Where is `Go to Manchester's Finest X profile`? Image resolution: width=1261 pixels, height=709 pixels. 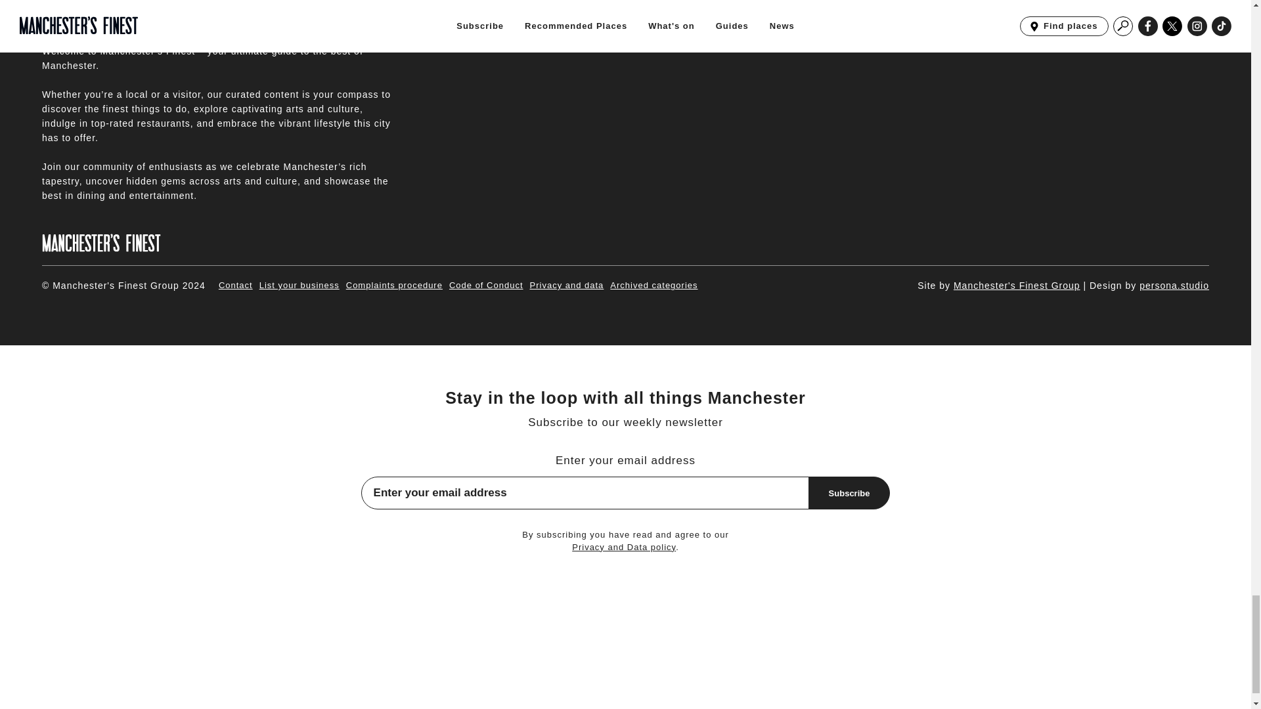 Go to Manchester's Finest X profile is located at coordinates (1139, 17).